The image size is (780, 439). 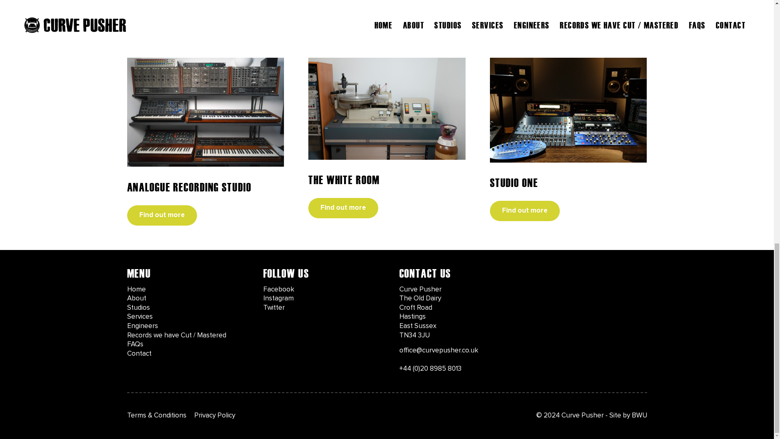 What do you see at coordinates (344, 180) in the screenshot?
I see `THE WHITE ROOM` at bounding box center [344, 180].